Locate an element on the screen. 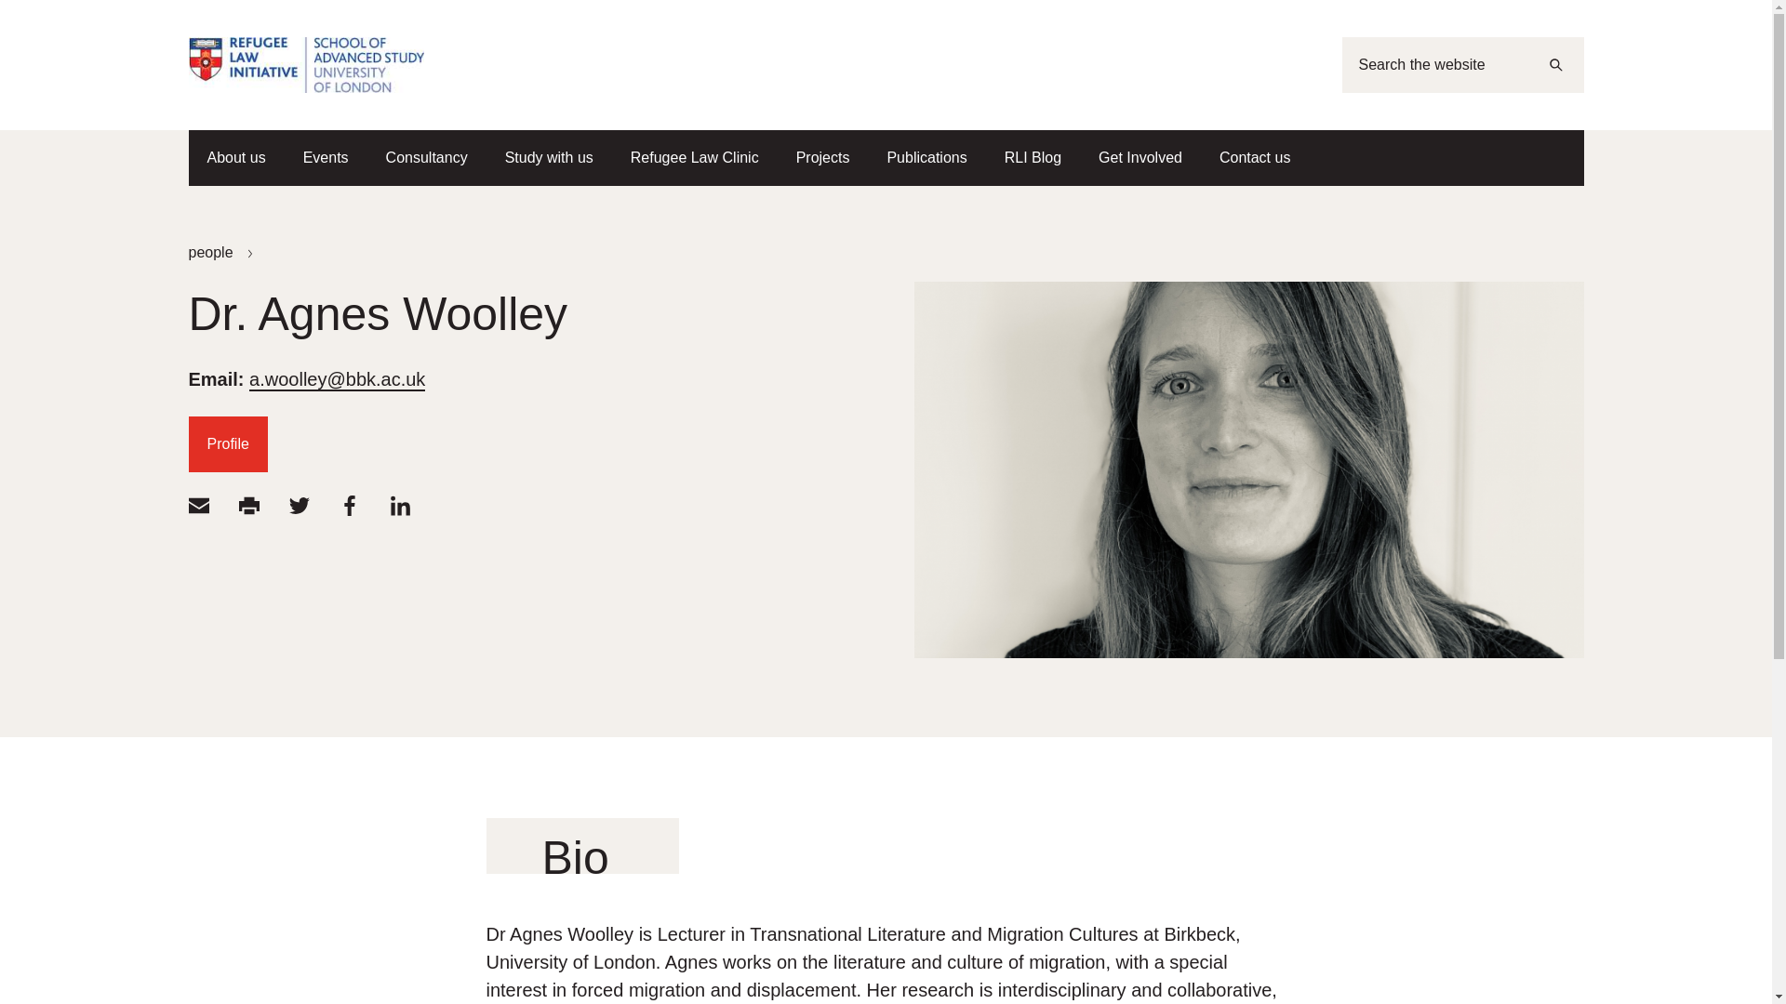 This screenshot has height=1004, width=1786. Events is located at coordinates (326, 158).